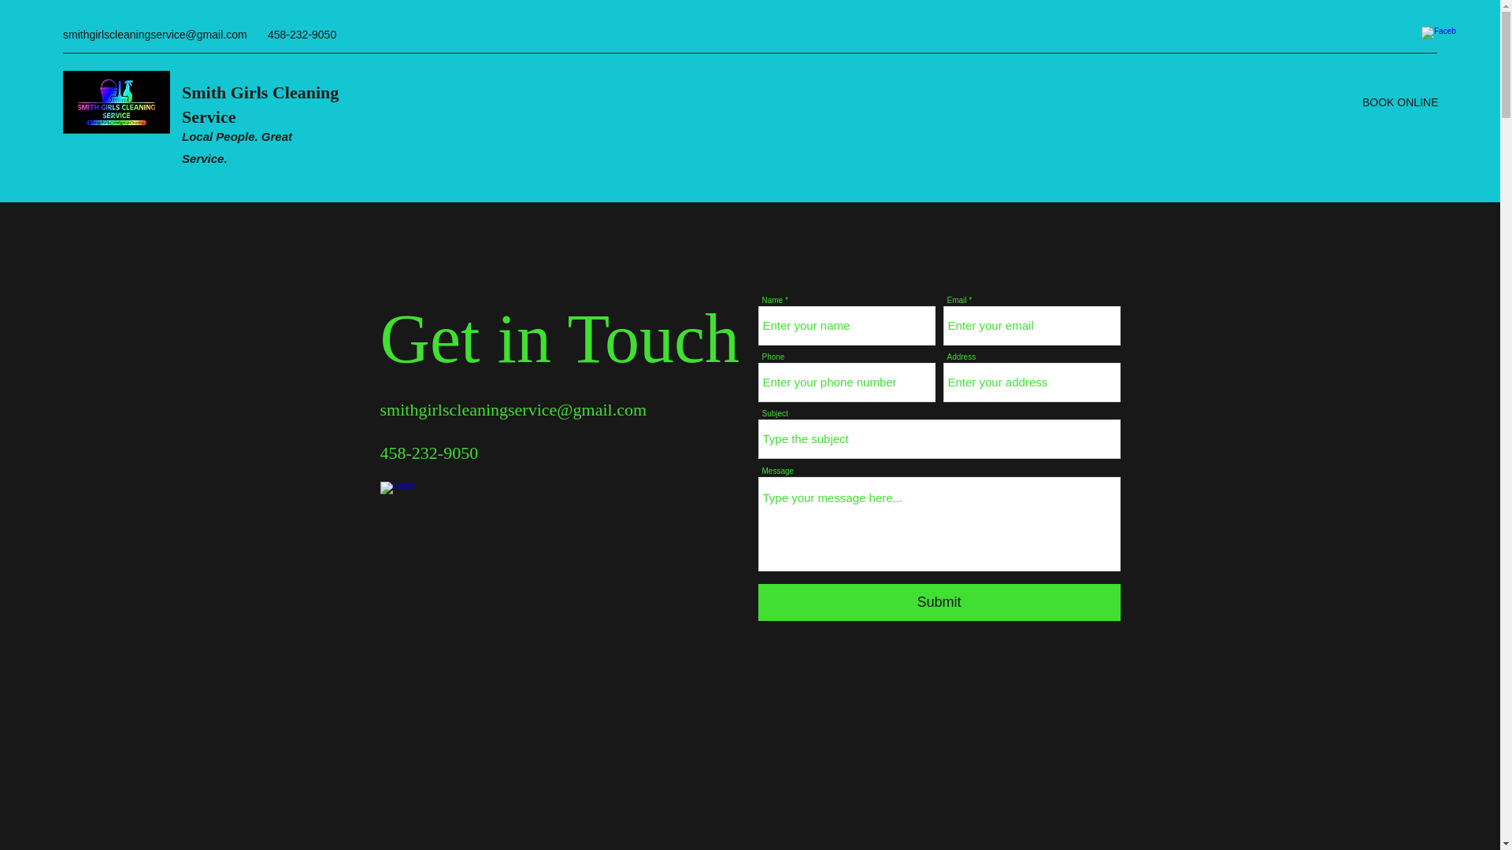  Describe the element at coordinates (939, 602) in the screenshot. I see `Submit` at that location.